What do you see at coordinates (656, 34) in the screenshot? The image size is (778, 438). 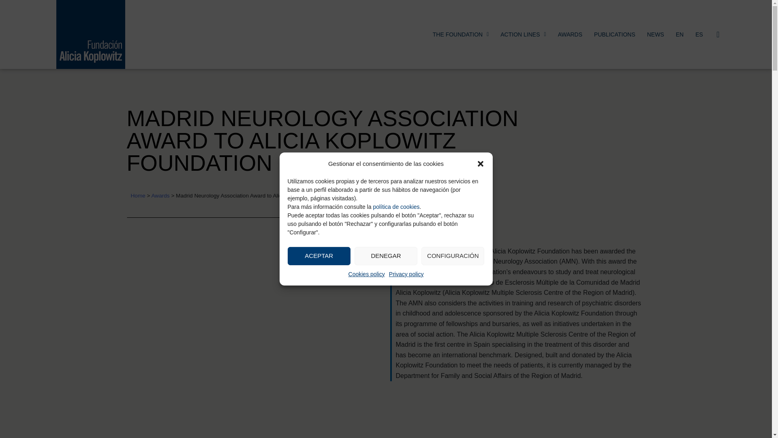 I see `NEWS` at bounding box center [656, 34].